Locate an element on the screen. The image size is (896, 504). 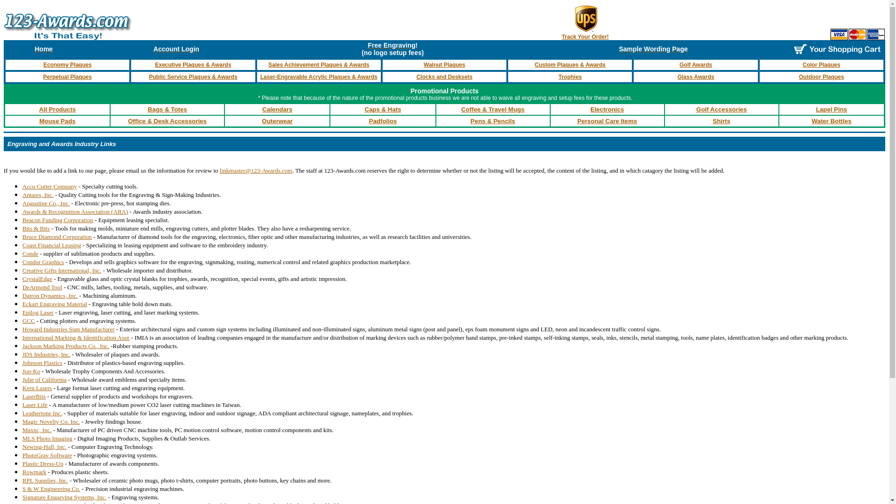
Laser-Engravable Acrylic Plaques & Awards is located at coordinates (319, 77).